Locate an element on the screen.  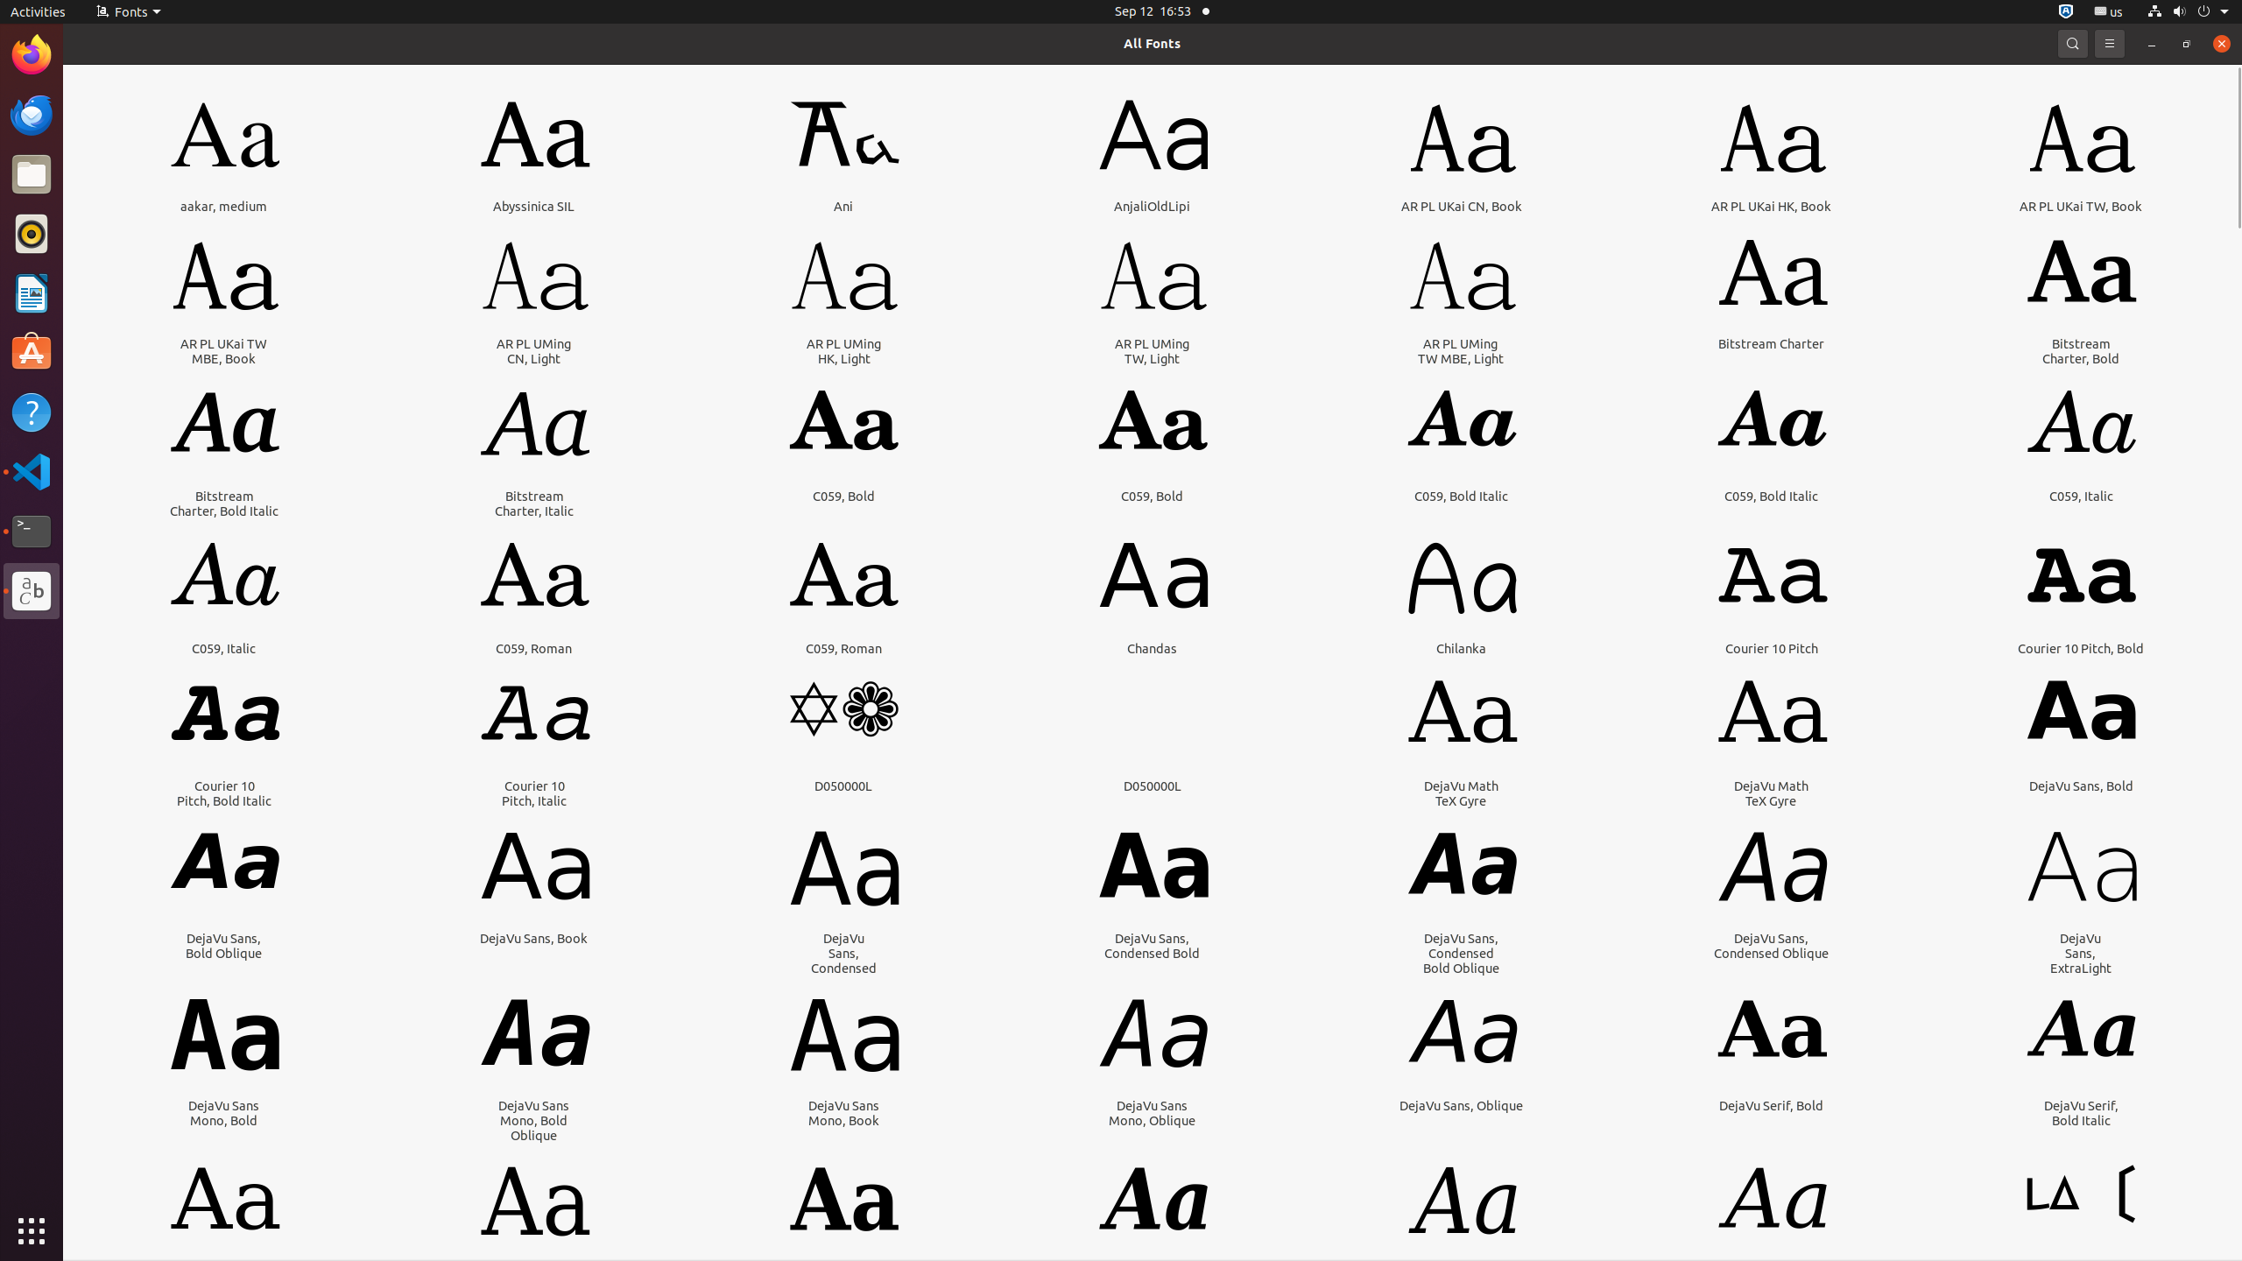
DejaVu Sans Mono, Oblique is located at coordinates (1153, 1113).